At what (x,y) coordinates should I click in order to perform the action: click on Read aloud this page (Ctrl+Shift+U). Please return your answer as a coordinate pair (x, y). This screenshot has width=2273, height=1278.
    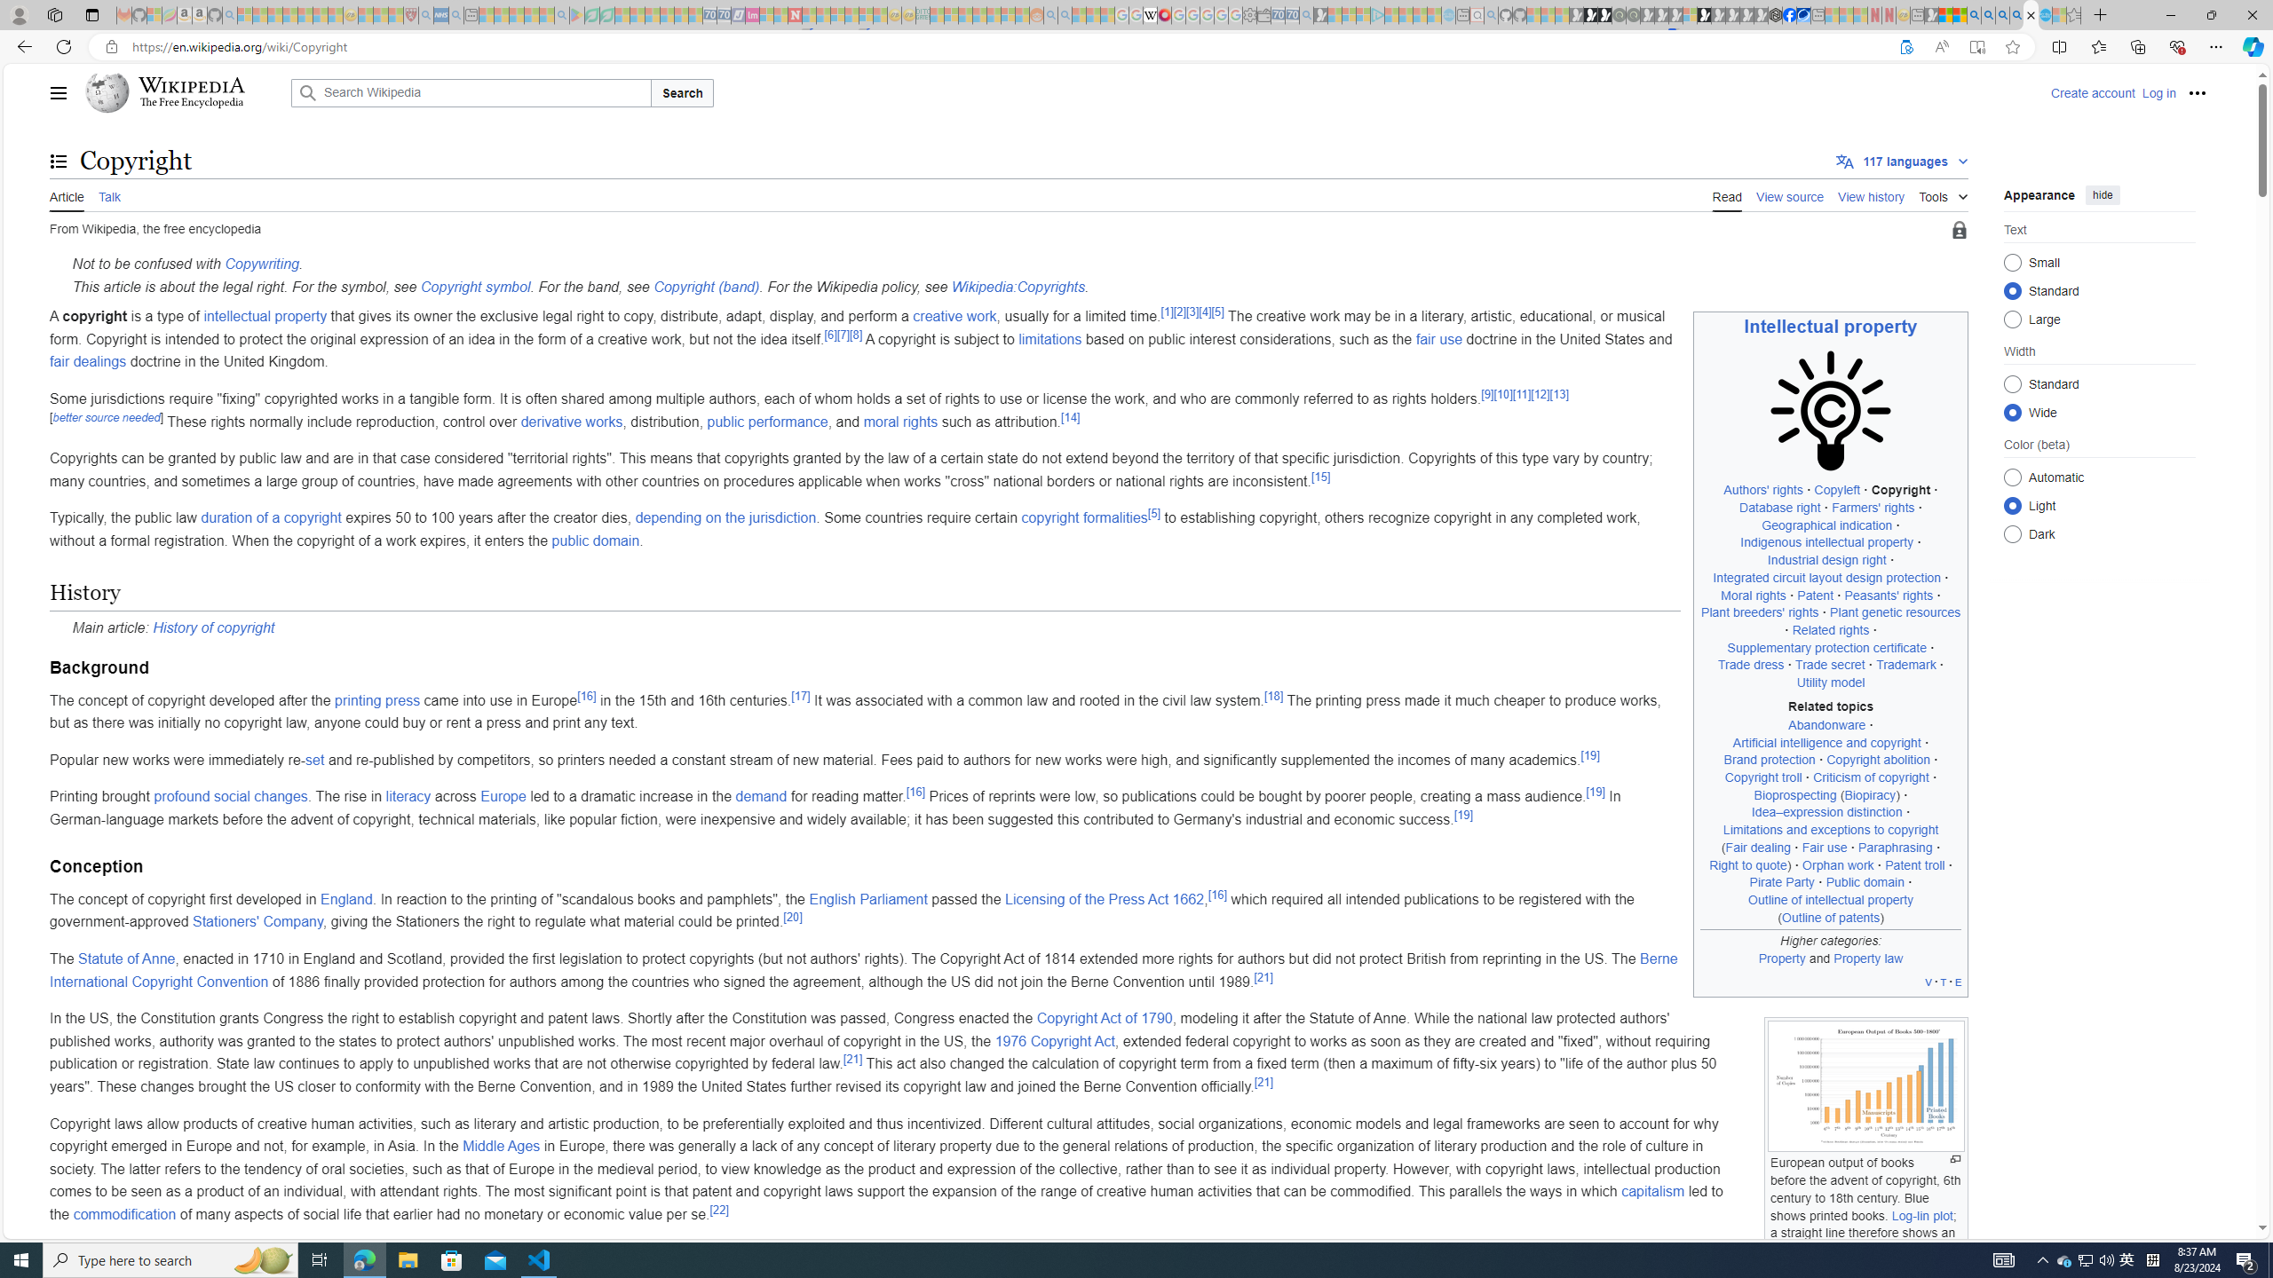
    Looking at the image, I should click on (1941, 47).